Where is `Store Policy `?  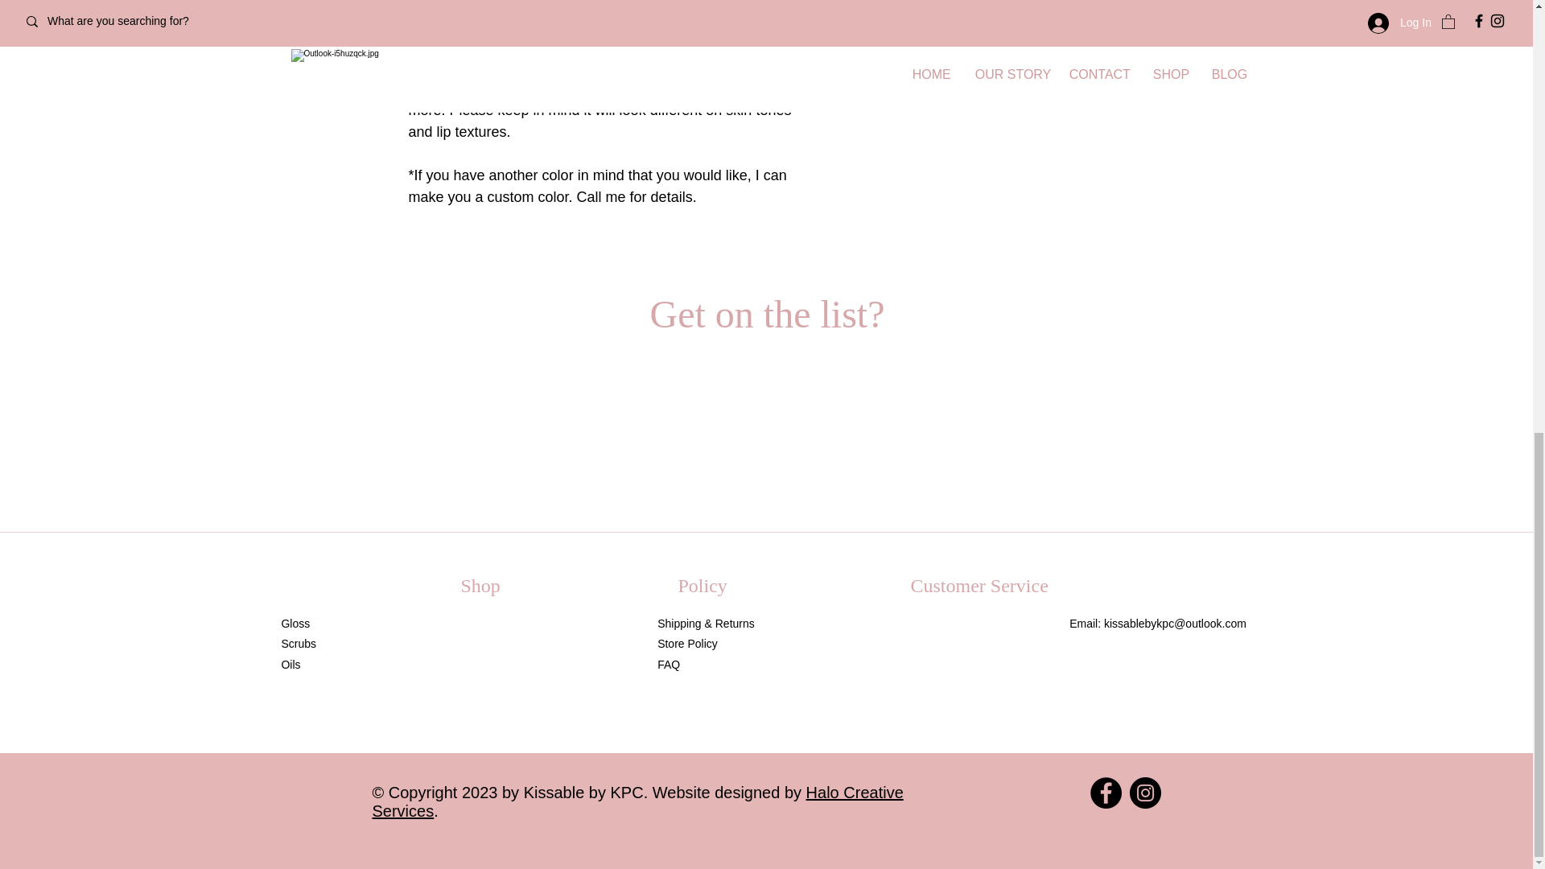
Store Policy  is located at coordinates (689, 643).